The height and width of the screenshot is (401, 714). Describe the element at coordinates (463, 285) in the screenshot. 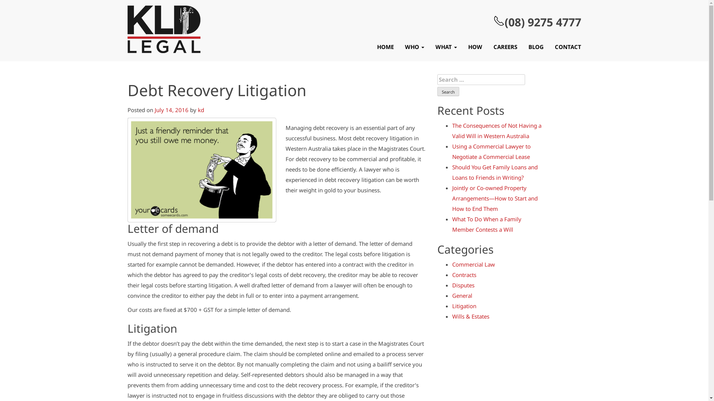

I see `Disputes` at that location.